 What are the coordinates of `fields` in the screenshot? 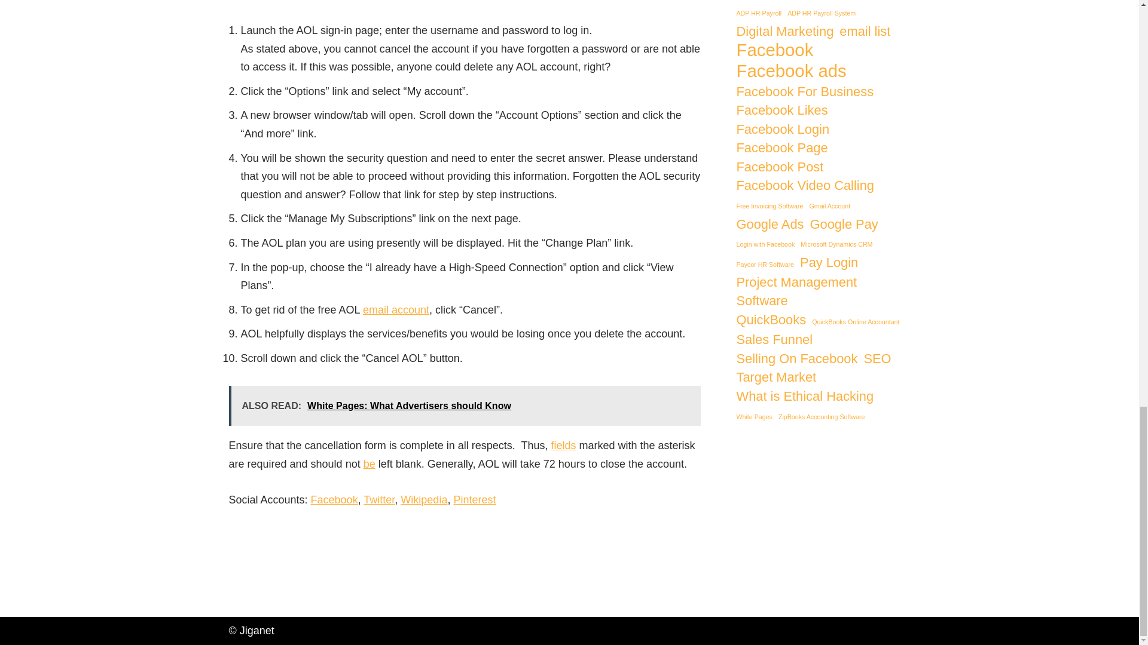 It's located at (563, 446).